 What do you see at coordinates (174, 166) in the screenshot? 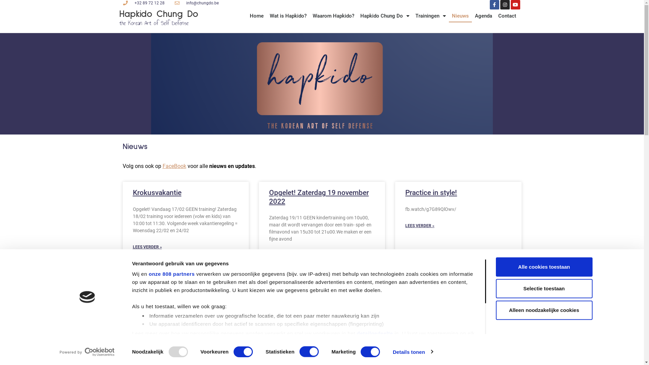
I see `FaceBook` at bounding box center [174, 166].